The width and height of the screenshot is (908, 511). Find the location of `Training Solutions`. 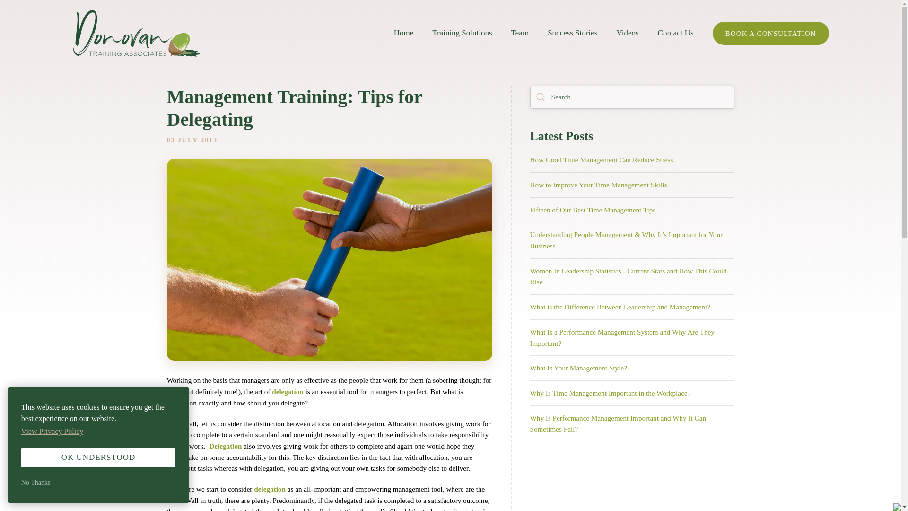

Training Solutions is located at coordinates (462, 33).